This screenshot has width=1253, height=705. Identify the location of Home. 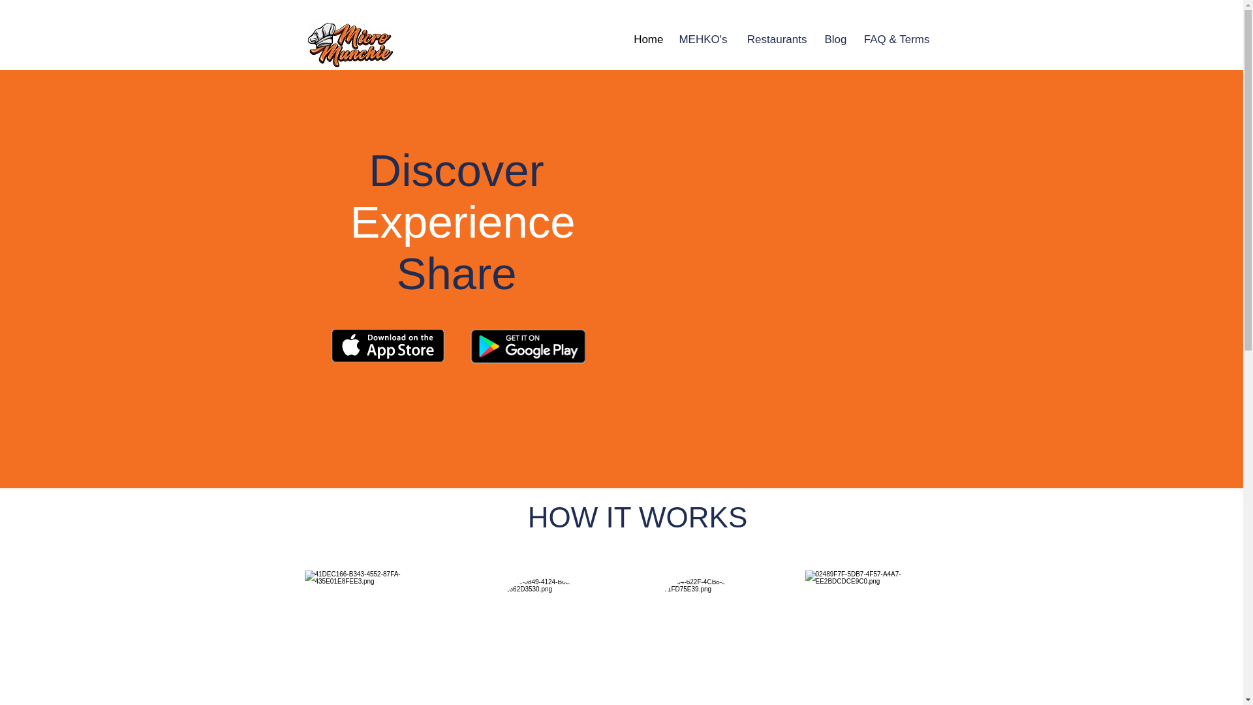
(646, 39).